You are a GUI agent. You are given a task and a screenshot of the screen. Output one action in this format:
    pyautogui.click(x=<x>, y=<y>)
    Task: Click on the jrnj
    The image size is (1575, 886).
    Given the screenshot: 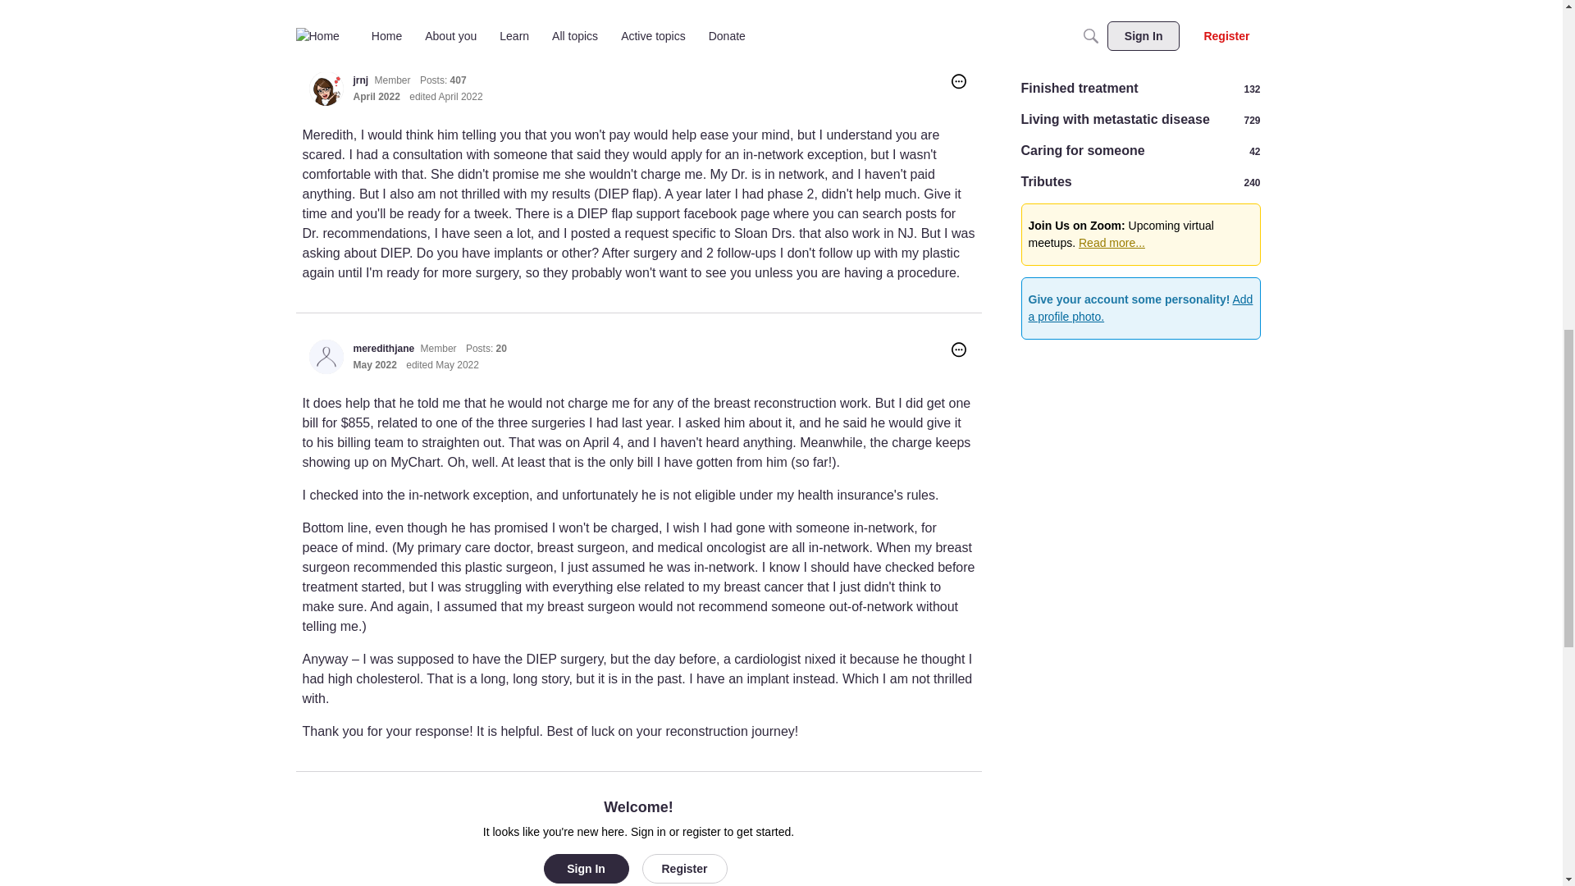 What is the action you would take?
    pyautogui.click(x=326, y=89)
    